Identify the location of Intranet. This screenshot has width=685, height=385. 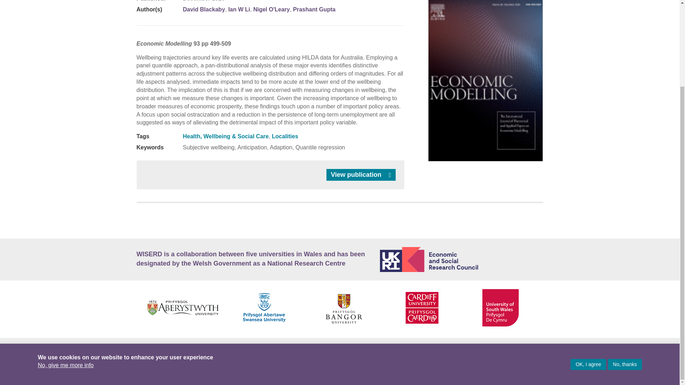
(239, 366).